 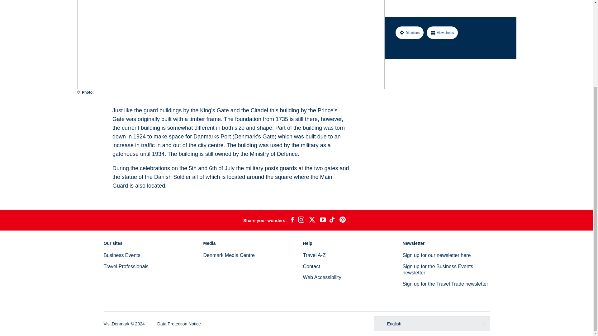 I want to click on youtube, so click(x=323, y=220).